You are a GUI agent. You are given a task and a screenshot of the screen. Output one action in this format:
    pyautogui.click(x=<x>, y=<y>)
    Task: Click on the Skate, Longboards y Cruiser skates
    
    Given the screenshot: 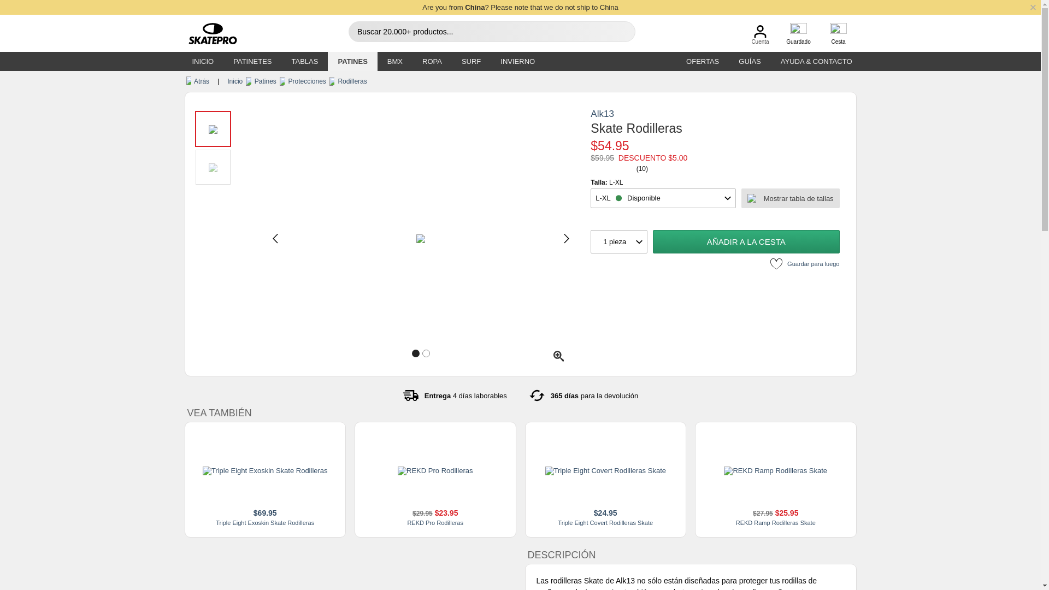 What is the action you would take?
    pyautogui.click(x=305, y=61)
    